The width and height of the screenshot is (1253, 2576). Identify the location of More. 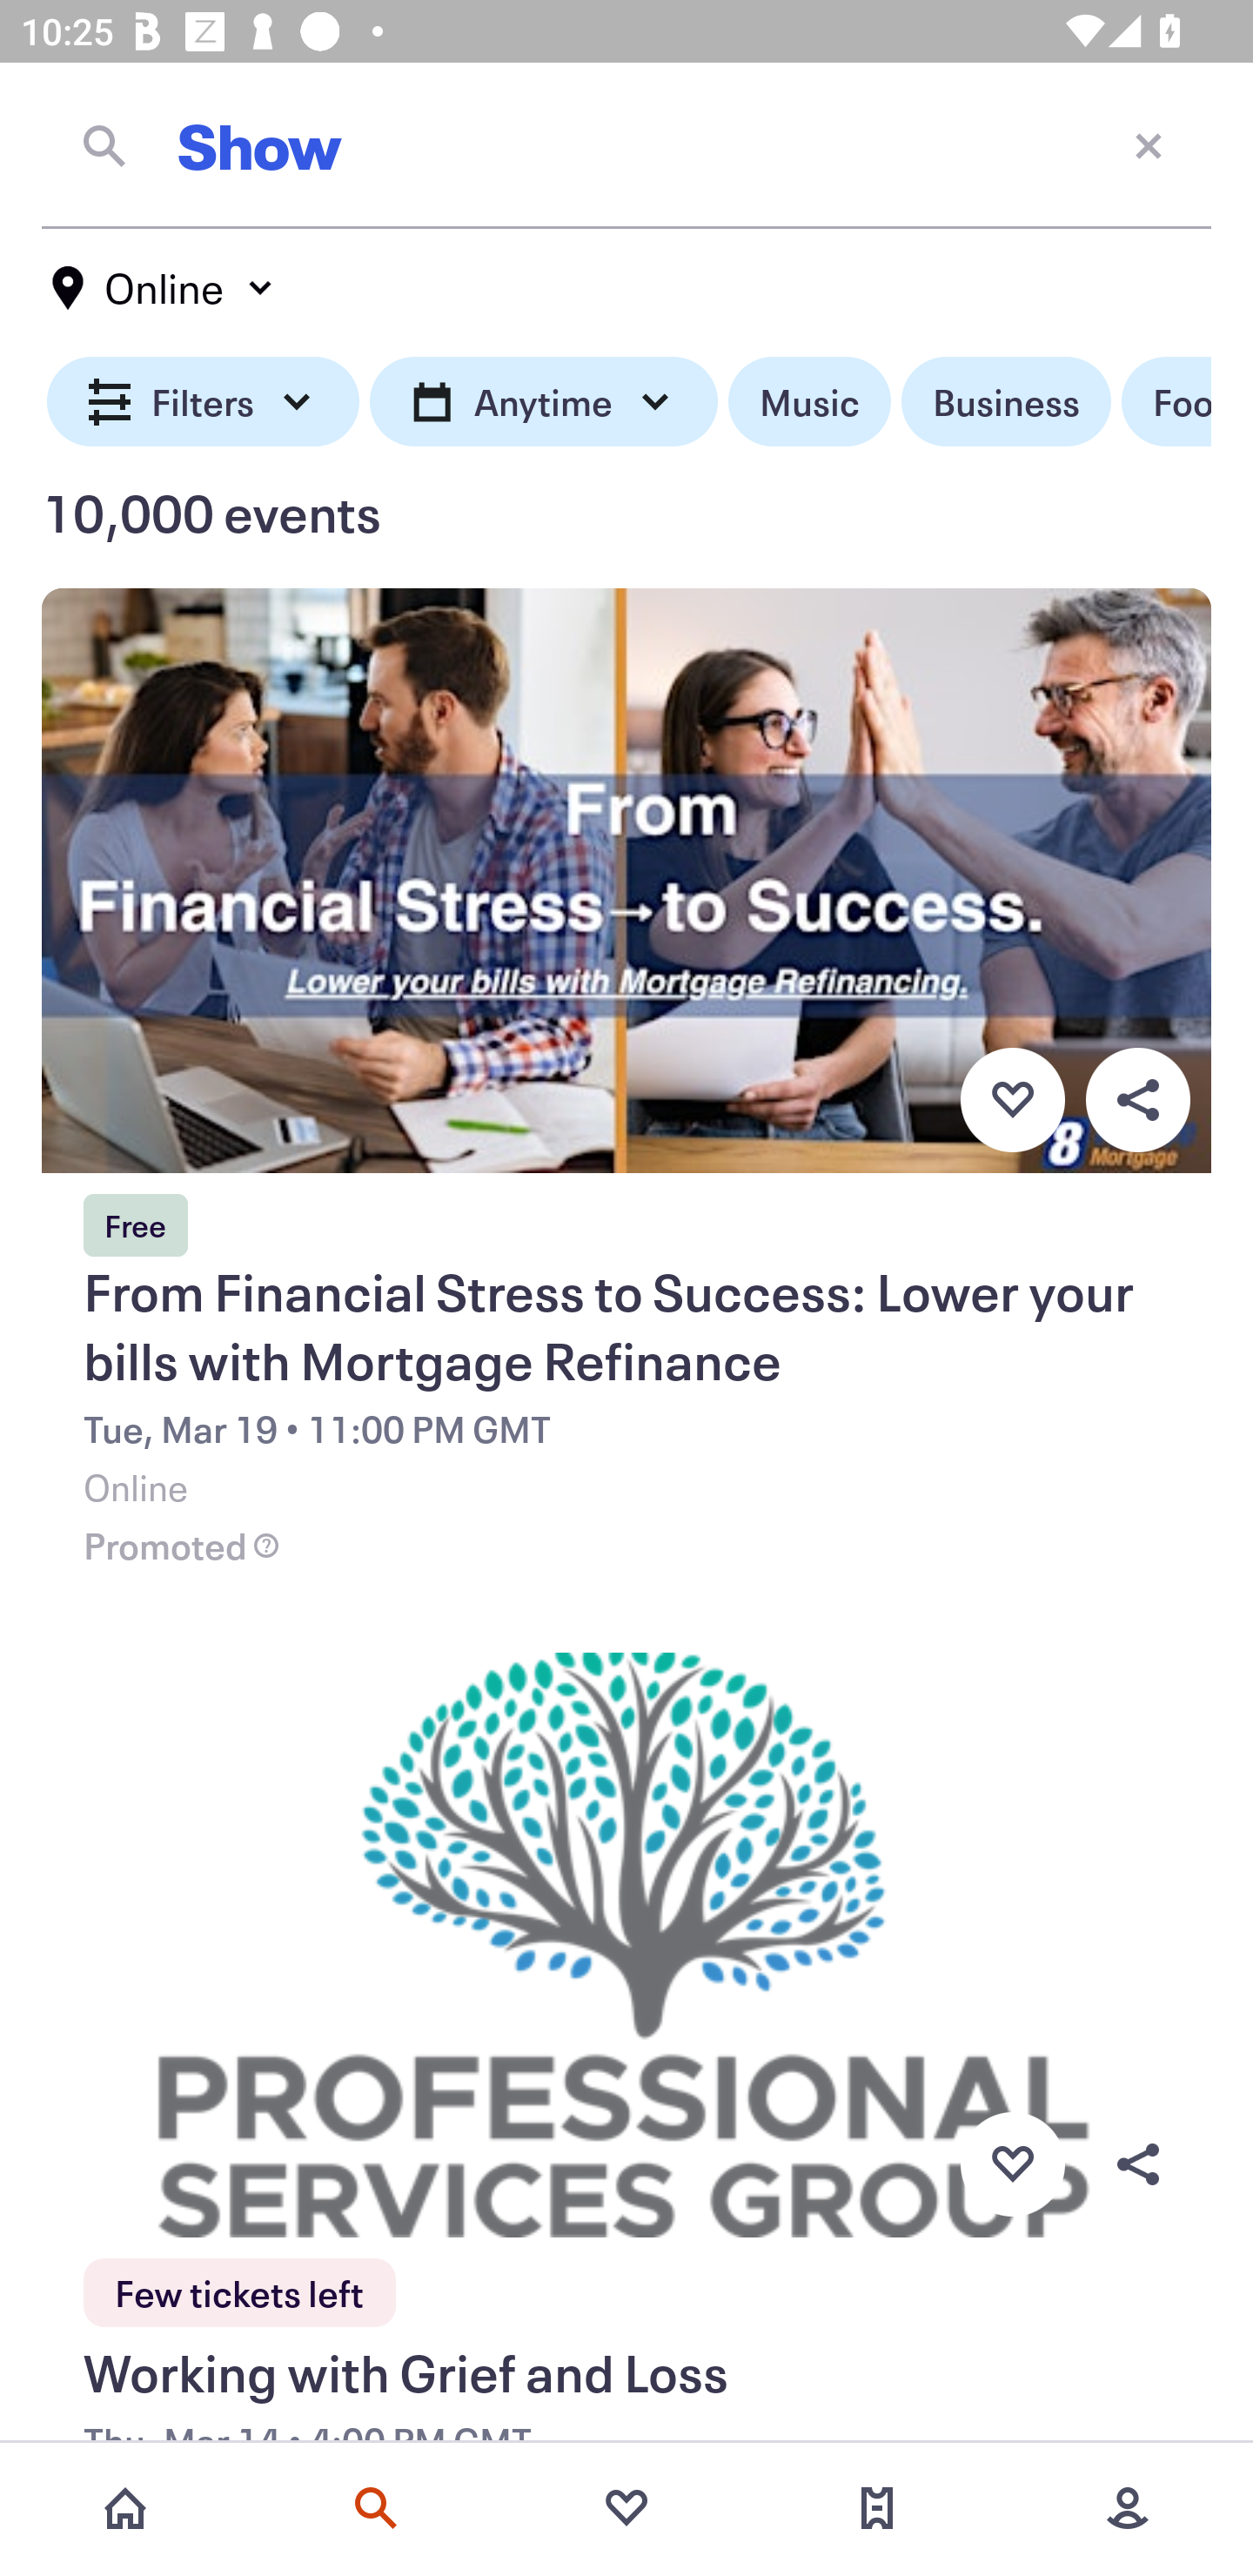
(1128, 2508).